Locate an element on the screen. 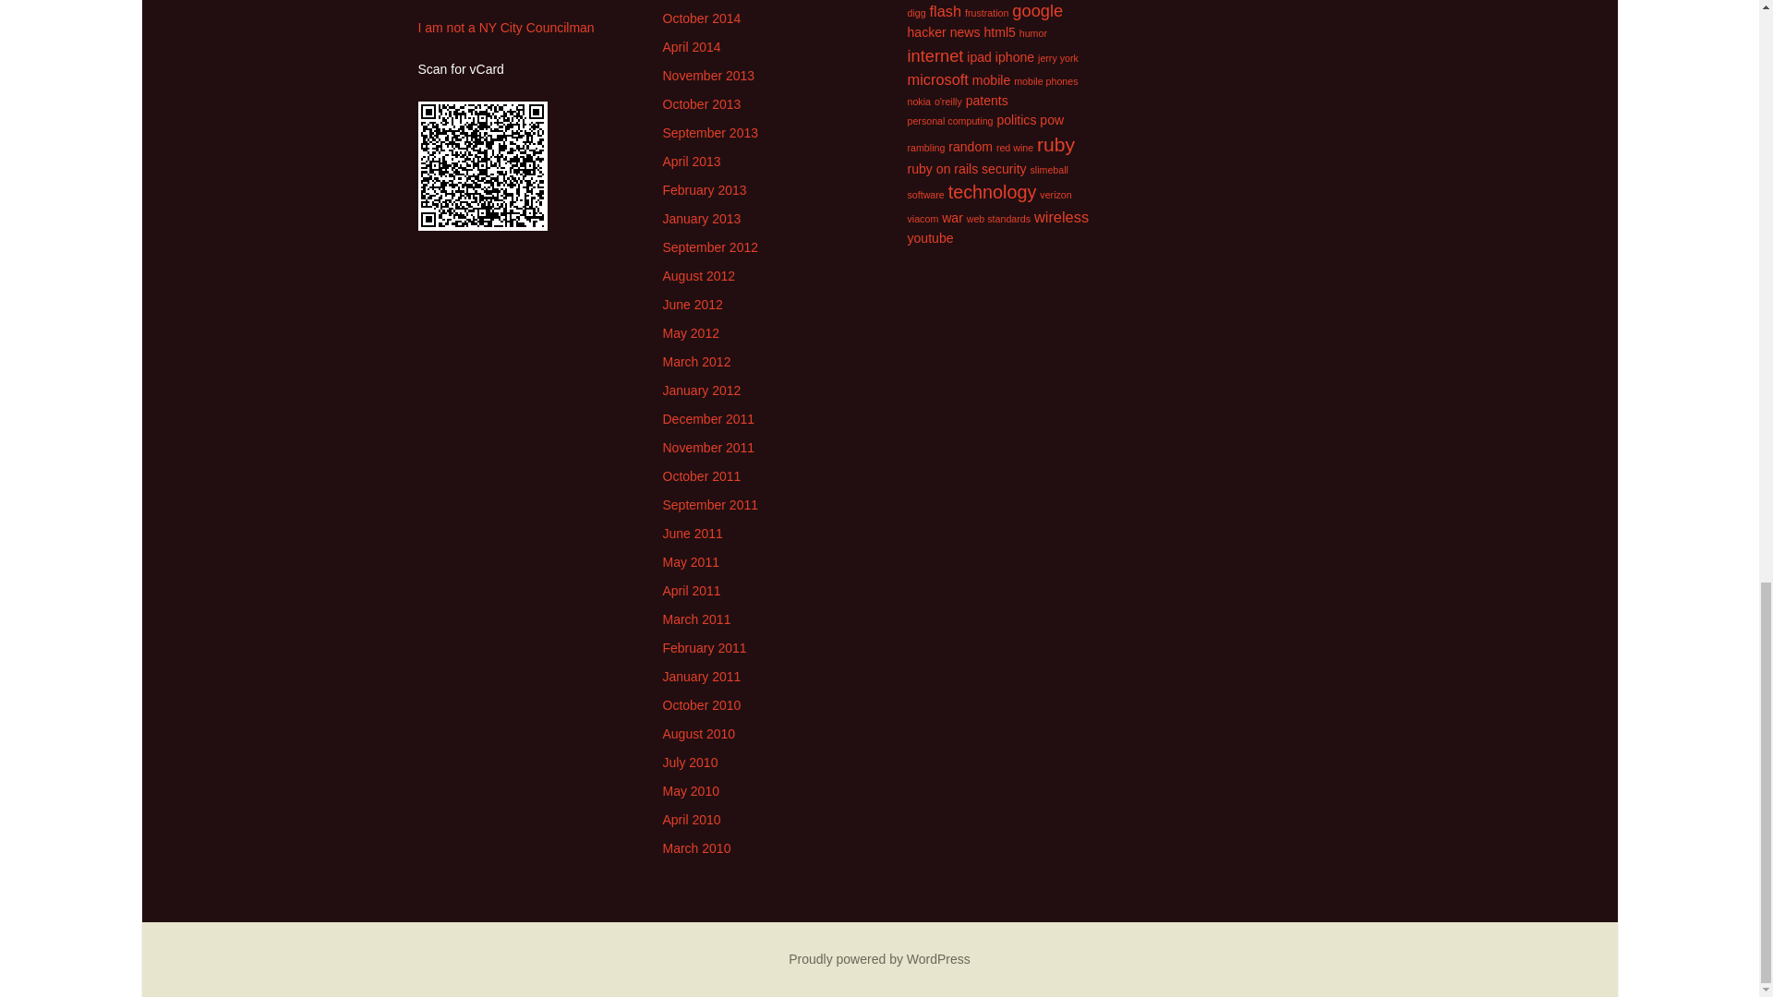 This screenshot has width=1773, height=997. February 2013 is located at coordinates (705, 189).